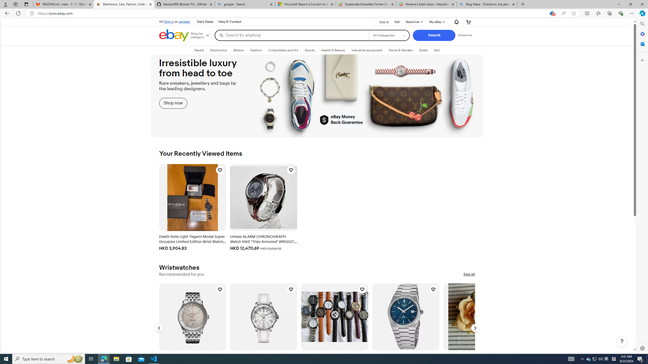  What do you see at coordinates (437, 22) in the screenshot?
I see `My eBay` at bounding box center [437, 22].